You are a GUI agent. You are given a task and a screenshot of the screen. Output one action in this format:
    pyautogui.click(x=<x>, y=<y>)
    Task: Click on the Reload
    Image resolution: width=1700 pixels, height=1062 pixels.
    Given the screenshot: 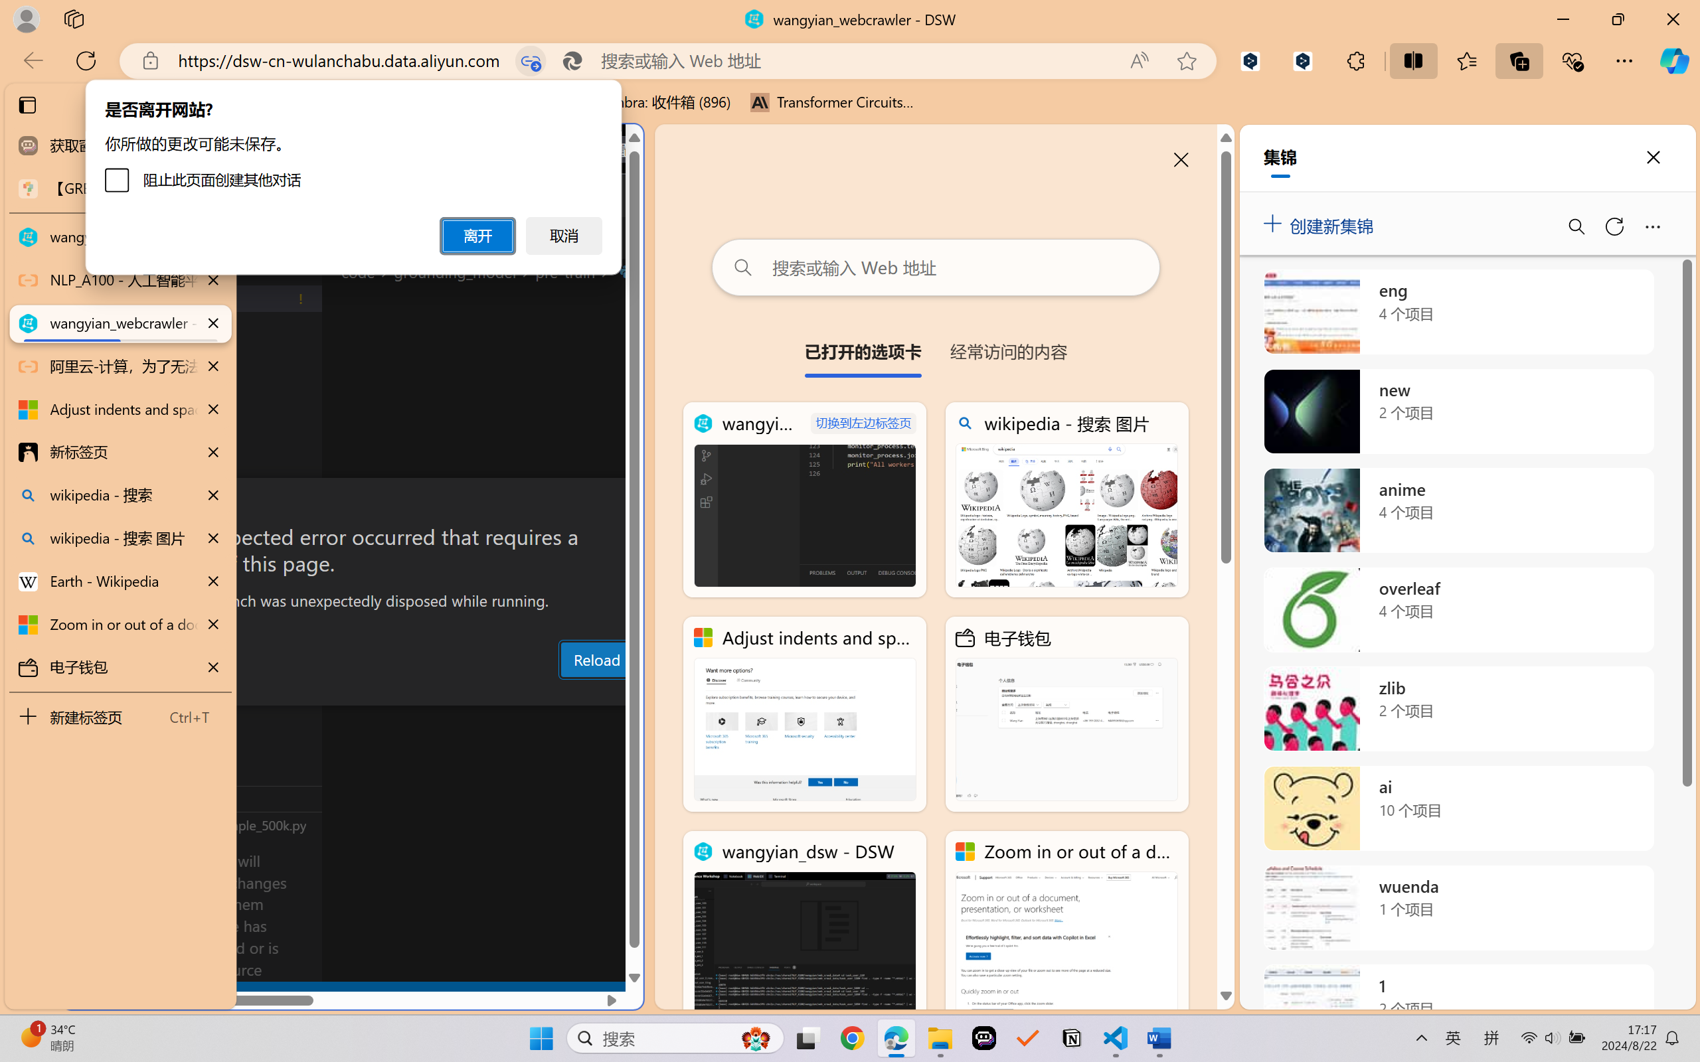 What is the action you would take?
    pyautogui.click(x=596, y=659)
    